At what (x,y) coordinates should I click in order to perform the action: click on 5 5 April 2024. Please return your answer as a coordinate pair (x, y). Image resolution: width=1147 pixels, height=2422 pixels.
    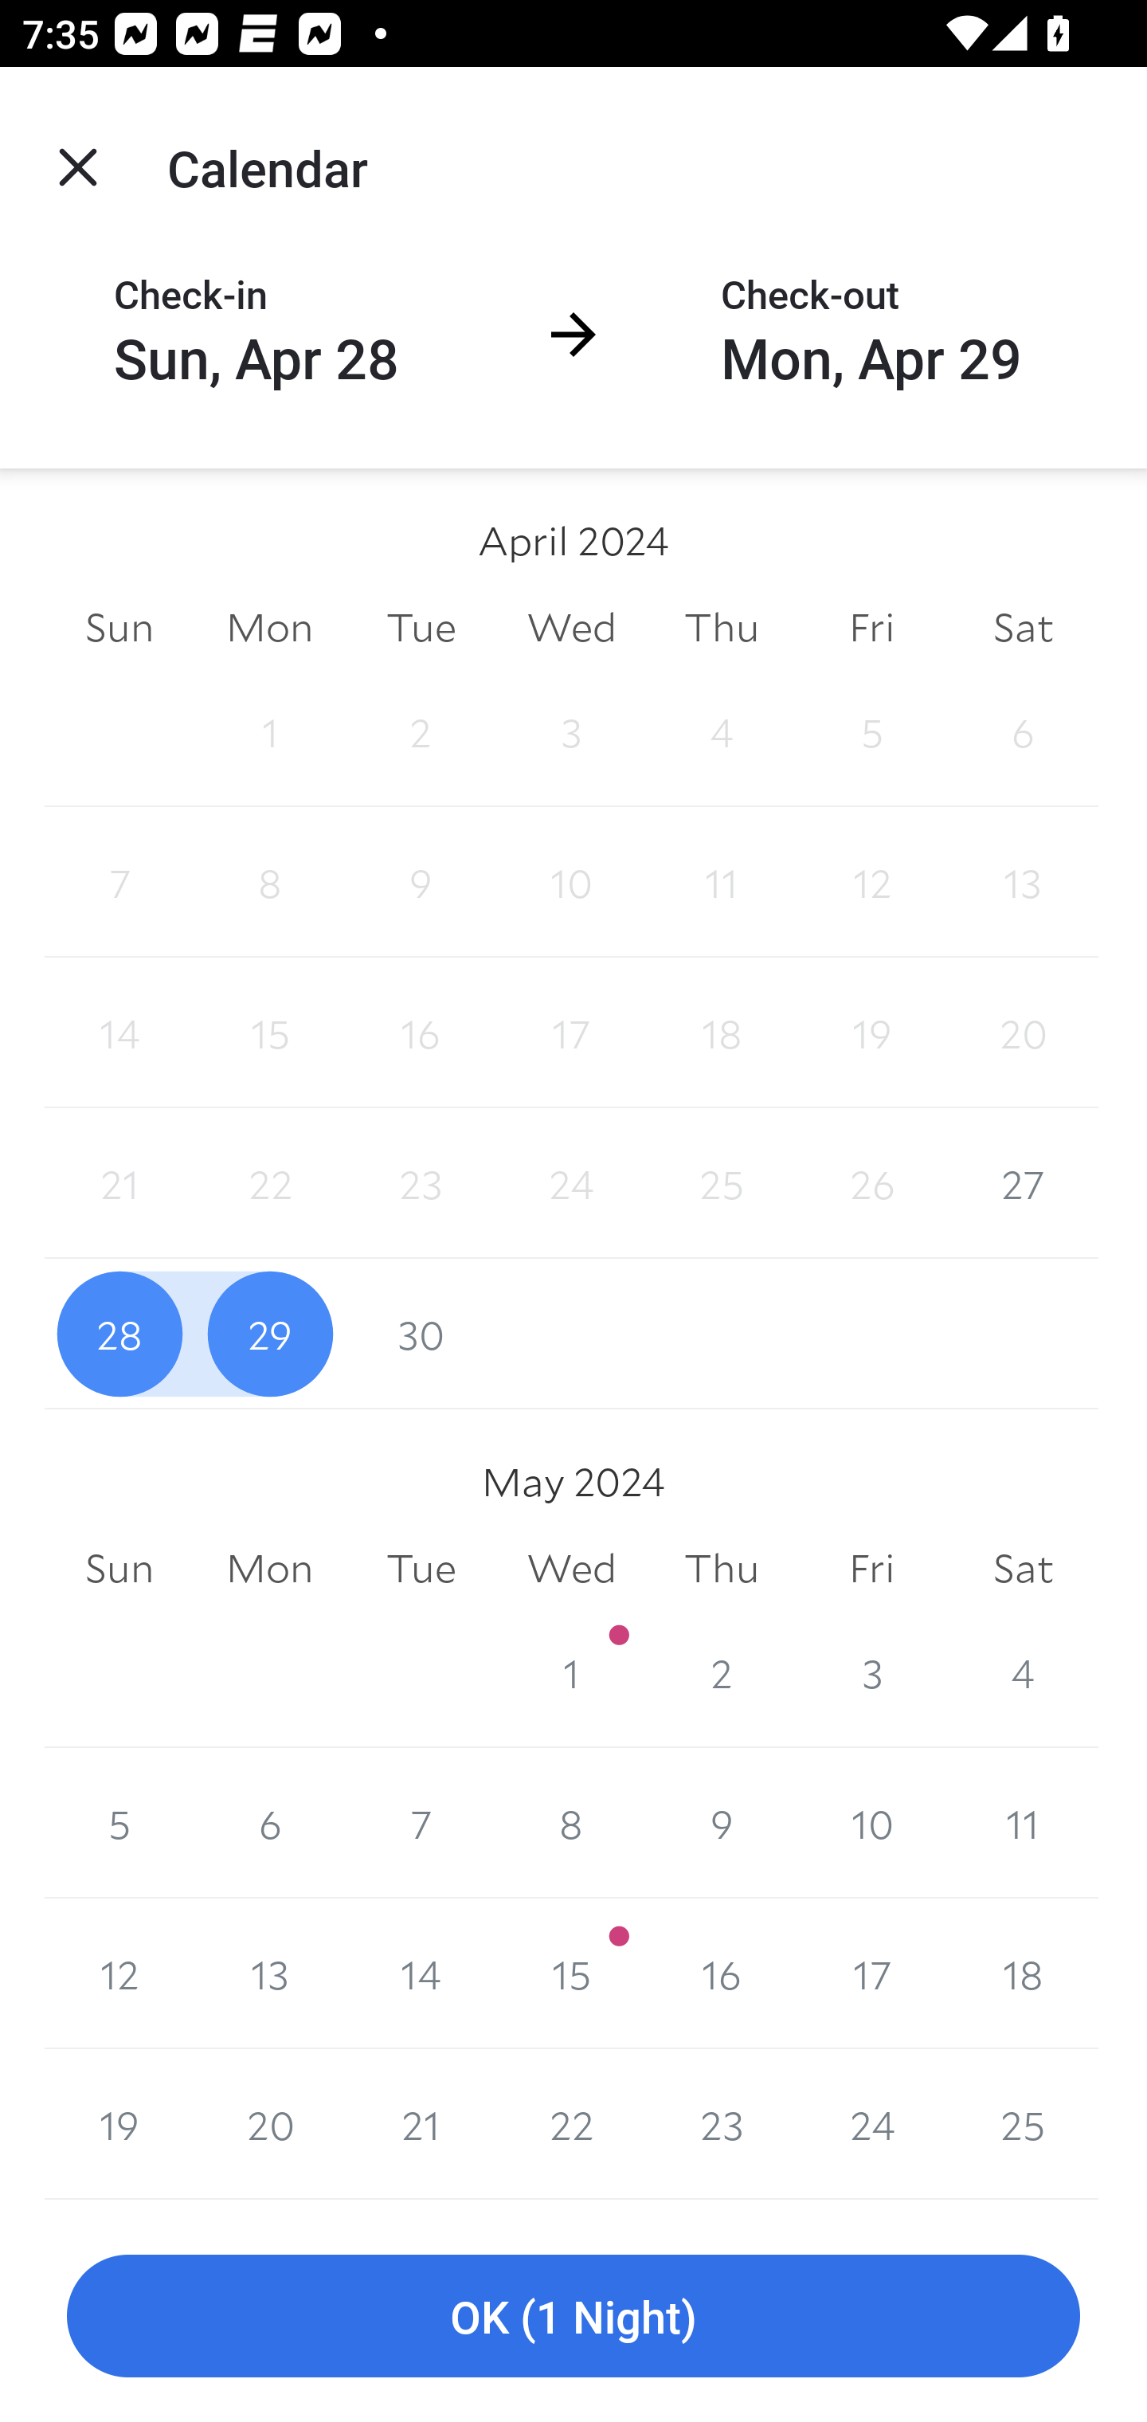
    Looking at the image, I should click on (871, 731).